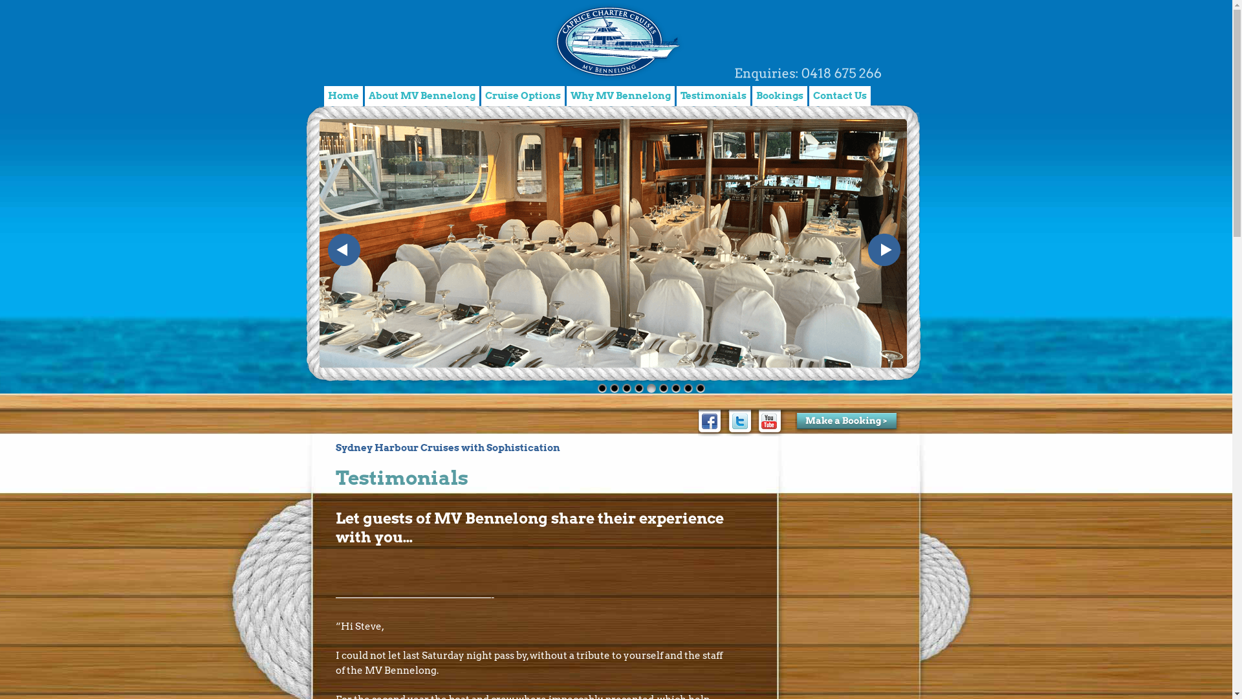 This screenshot has width=1242, height=699. I want to click on >, so click(884, 249).